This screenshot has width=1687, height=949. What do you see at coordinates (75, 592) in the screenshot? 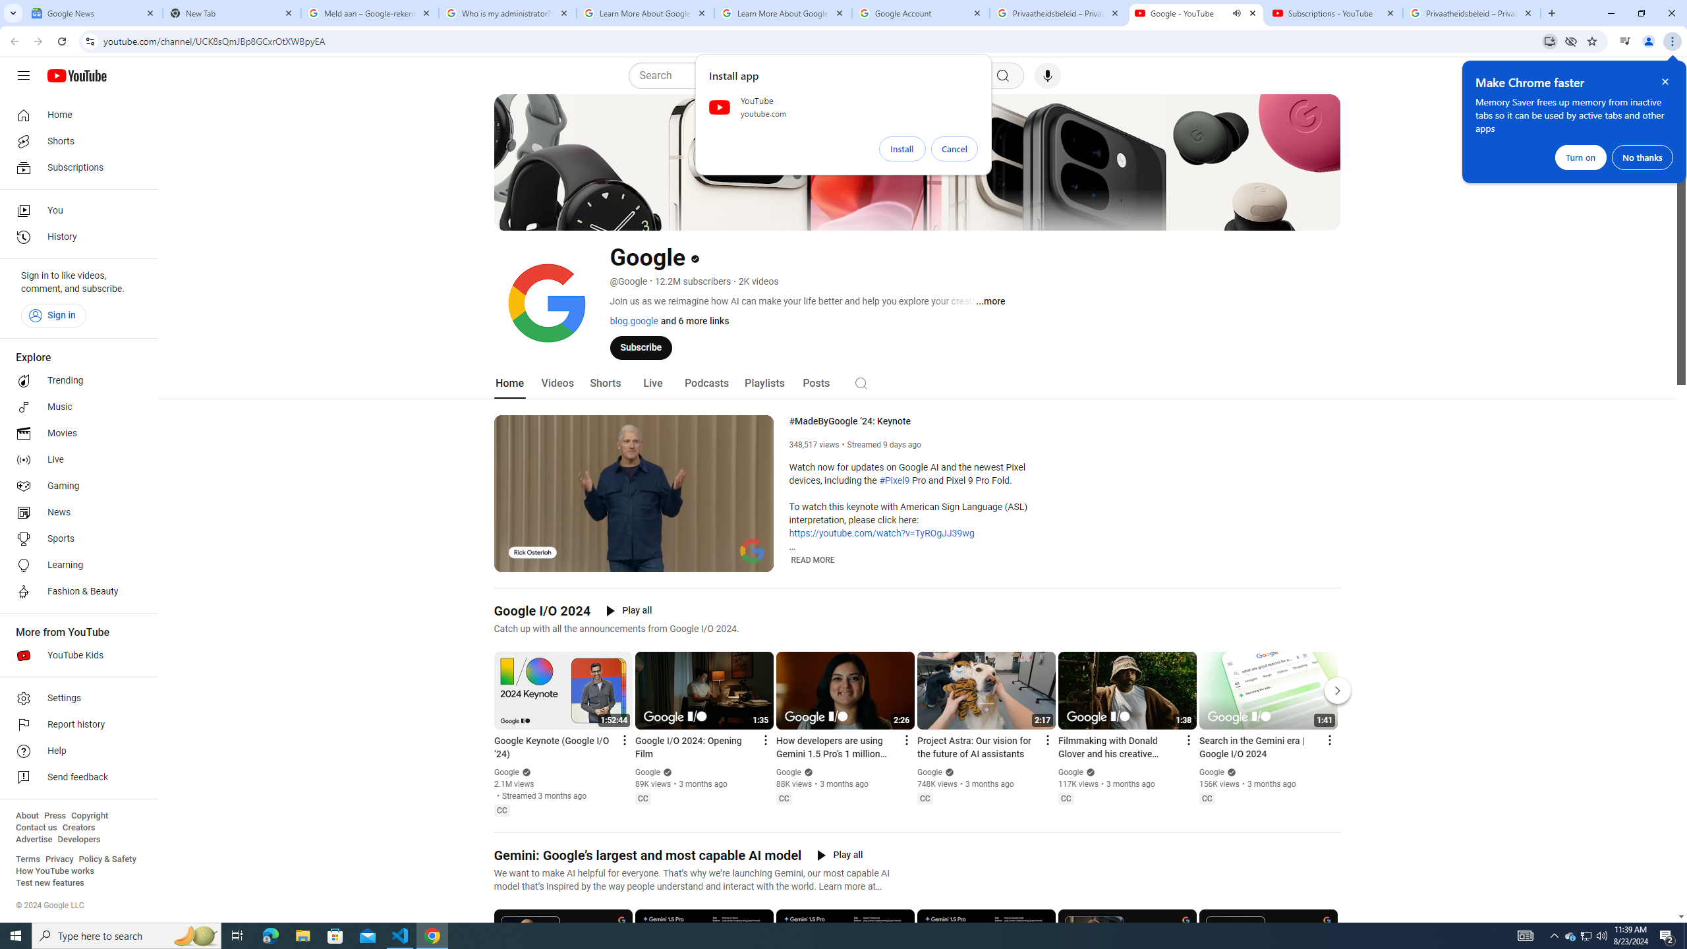
I see `Fashion & Beauty` at bounding box center [75, 592].